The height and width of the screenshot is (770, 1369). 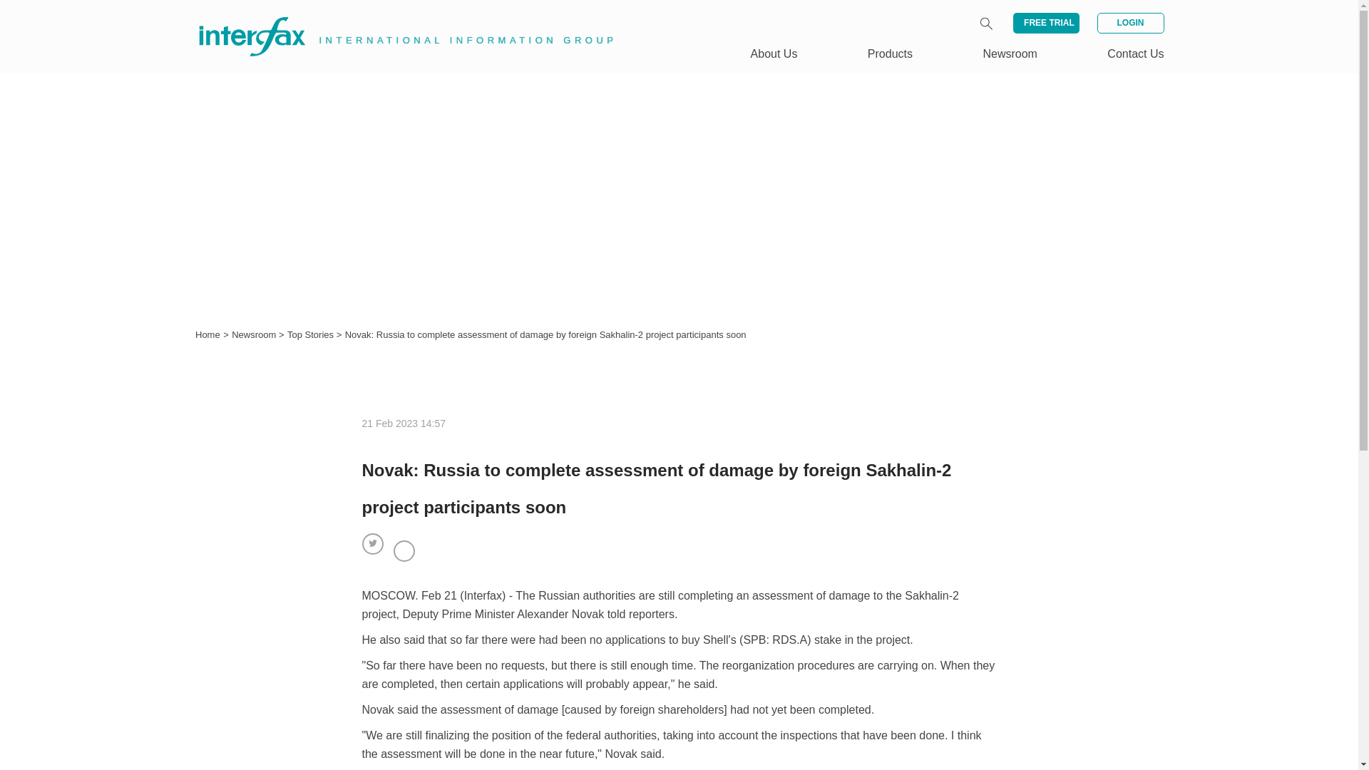 What do you see at coordinates (396, 20) in the screenshot?
I see `INTERNATIONAL INFORMATION GROUP` at bounding box center [396, 20].